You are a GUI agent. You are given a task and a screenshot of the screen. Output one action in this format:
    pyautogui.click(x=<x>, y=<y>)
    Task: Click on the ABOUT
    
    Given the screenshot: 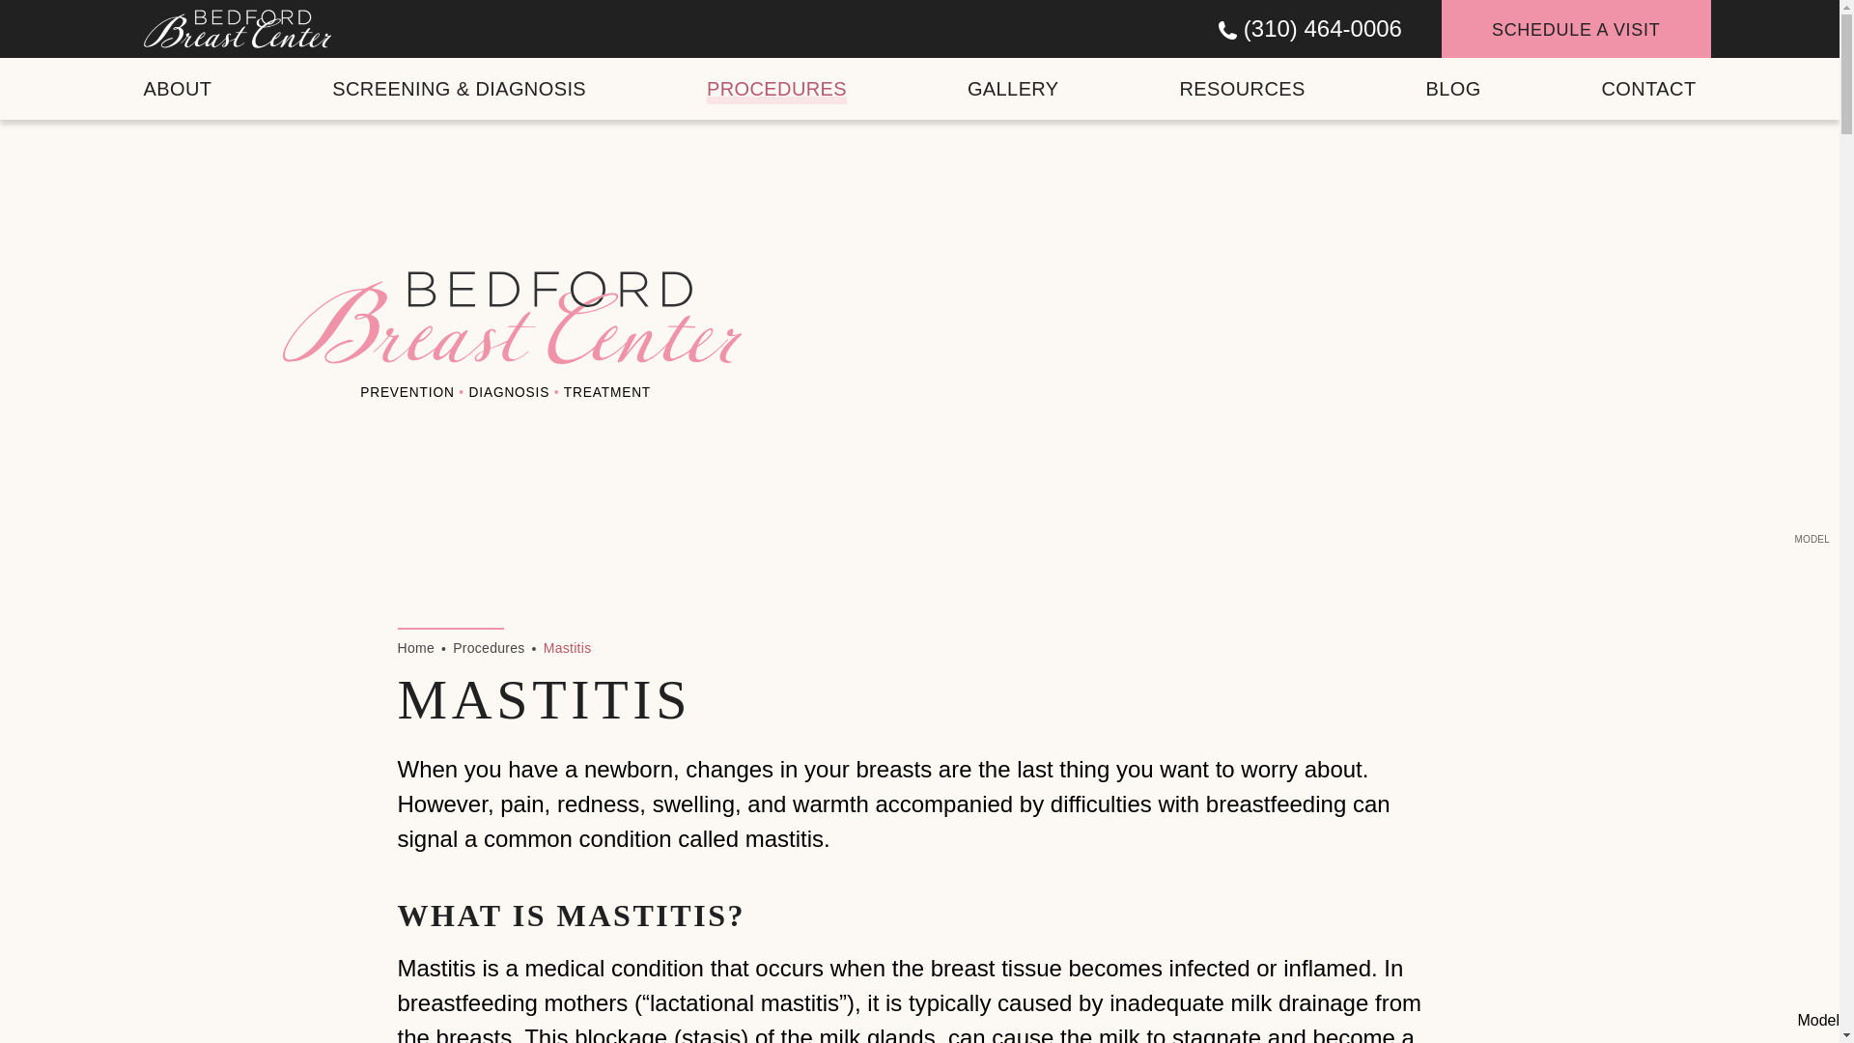 What is the action you would take?
    pyautogui.click(x=176, y=89)
    